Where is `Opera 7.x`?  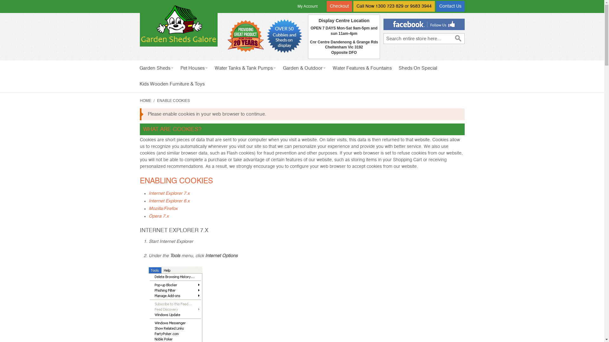 Opera 7.x is located at coordinates (159, 216).